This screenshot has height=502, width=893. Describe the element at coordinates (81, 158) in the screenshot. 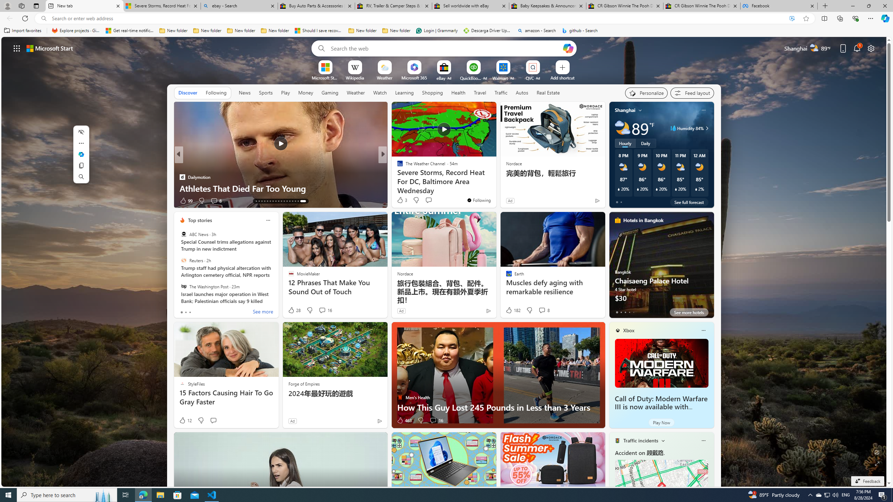

I see `Mini menu on text selection` at that location.